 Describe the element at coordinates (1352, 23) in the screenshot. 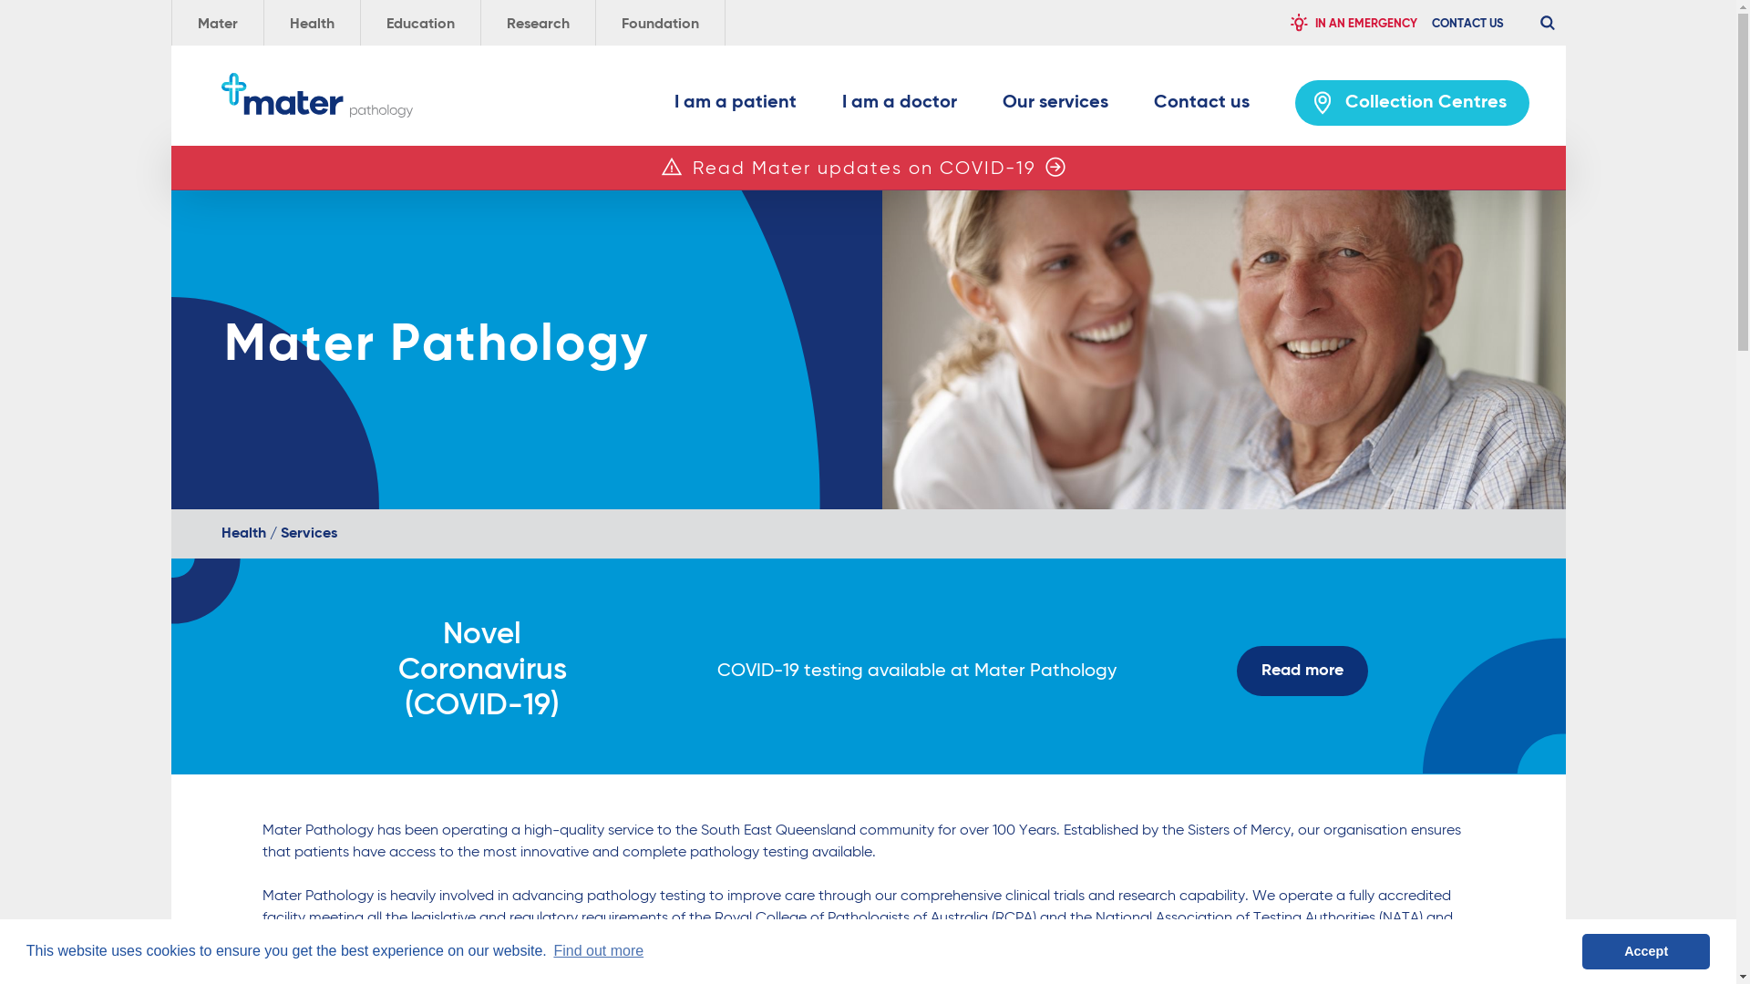

I see `IN AN EMERGENCY` at that location.